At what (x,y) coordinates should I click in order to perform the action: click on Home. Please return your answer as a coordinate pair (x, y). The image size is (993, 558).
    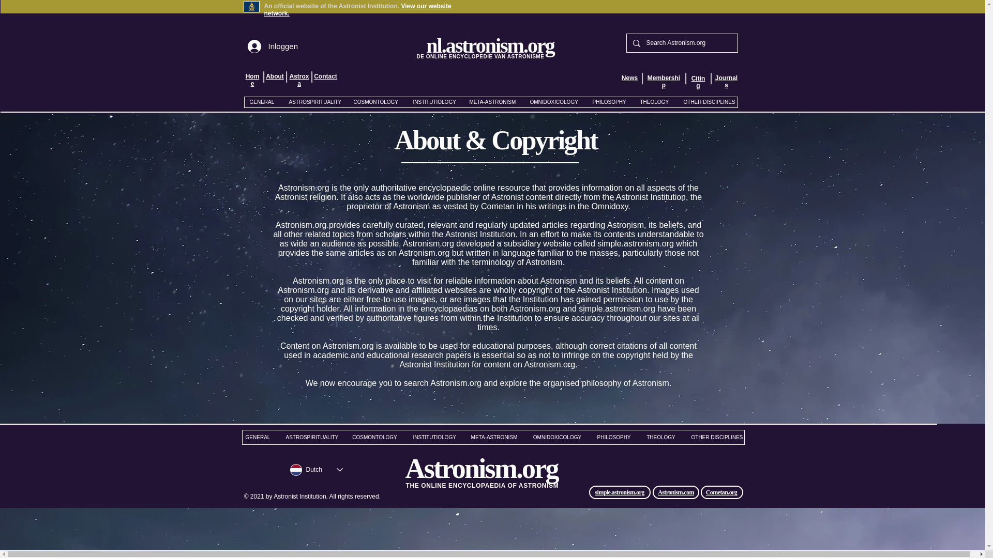
    Looking at the image, I should click on (252, 80).